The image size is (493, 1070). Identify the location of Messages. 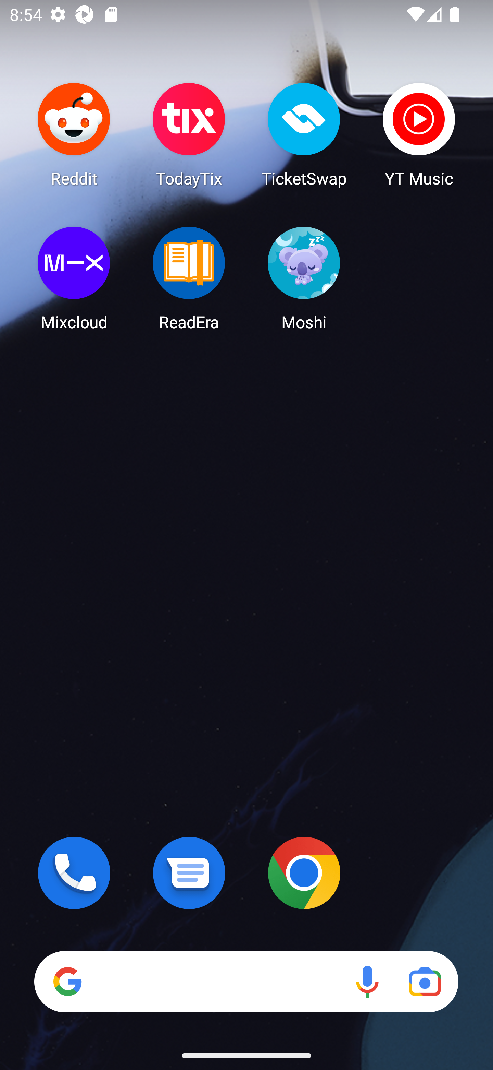
(189, 873).